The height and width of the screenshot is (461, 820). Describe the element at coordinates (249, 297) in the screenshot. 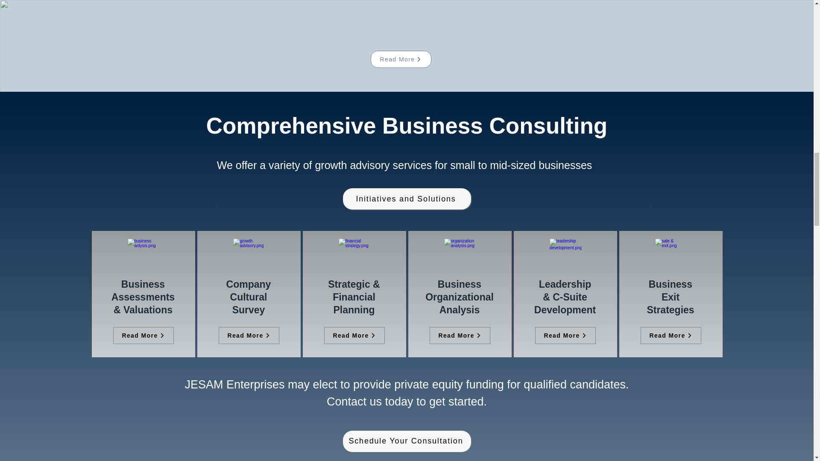

I see `Read More` at that location.